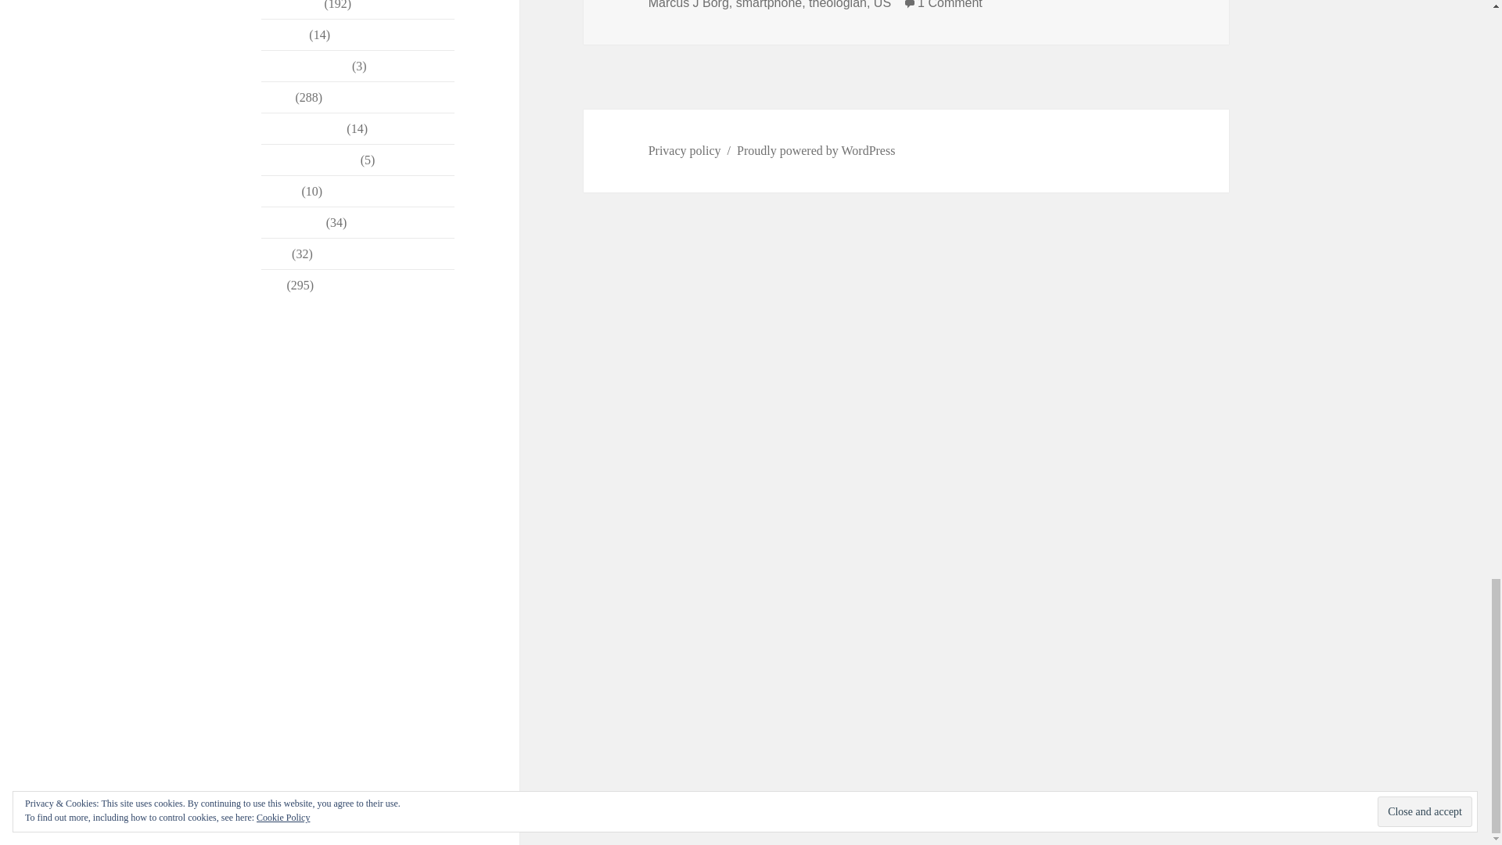 The height and width of the screenshot is (845, 1502). Describe the element at coordinates (305, 66) in the screenshot. I see `Microsoft Money` at that location.